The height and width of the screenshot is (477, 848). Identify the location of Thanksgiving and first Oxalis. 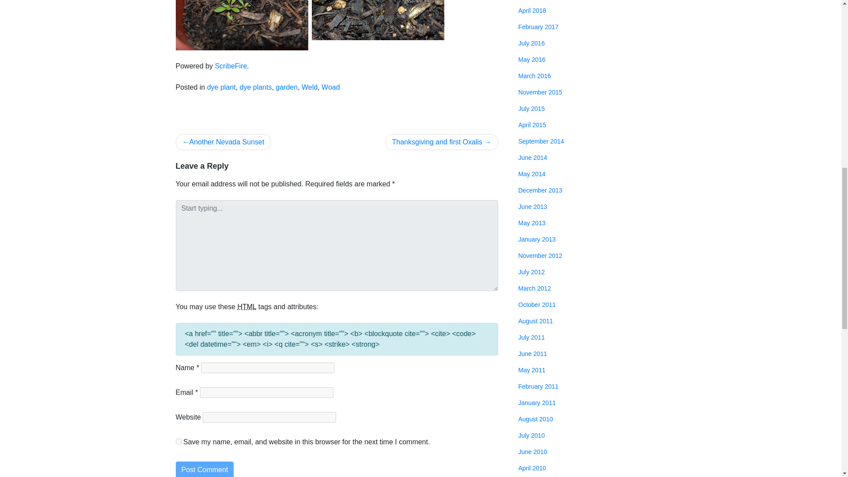
(442, 142).